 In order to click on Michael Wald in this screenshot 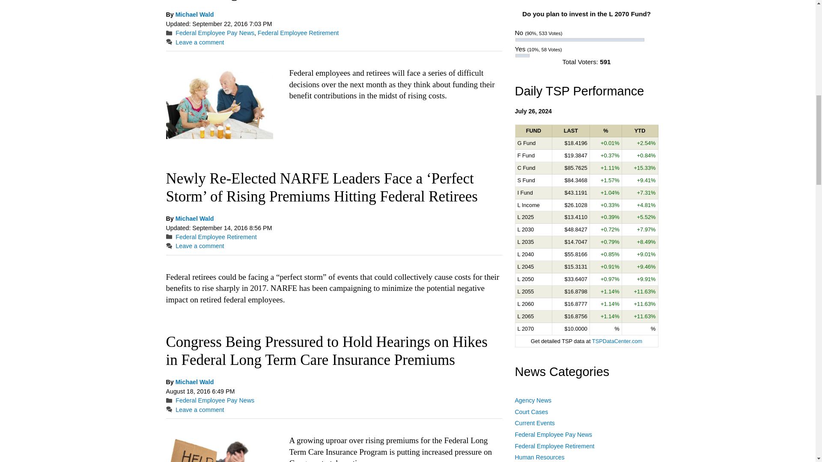, I will do `click(194, 15)`.